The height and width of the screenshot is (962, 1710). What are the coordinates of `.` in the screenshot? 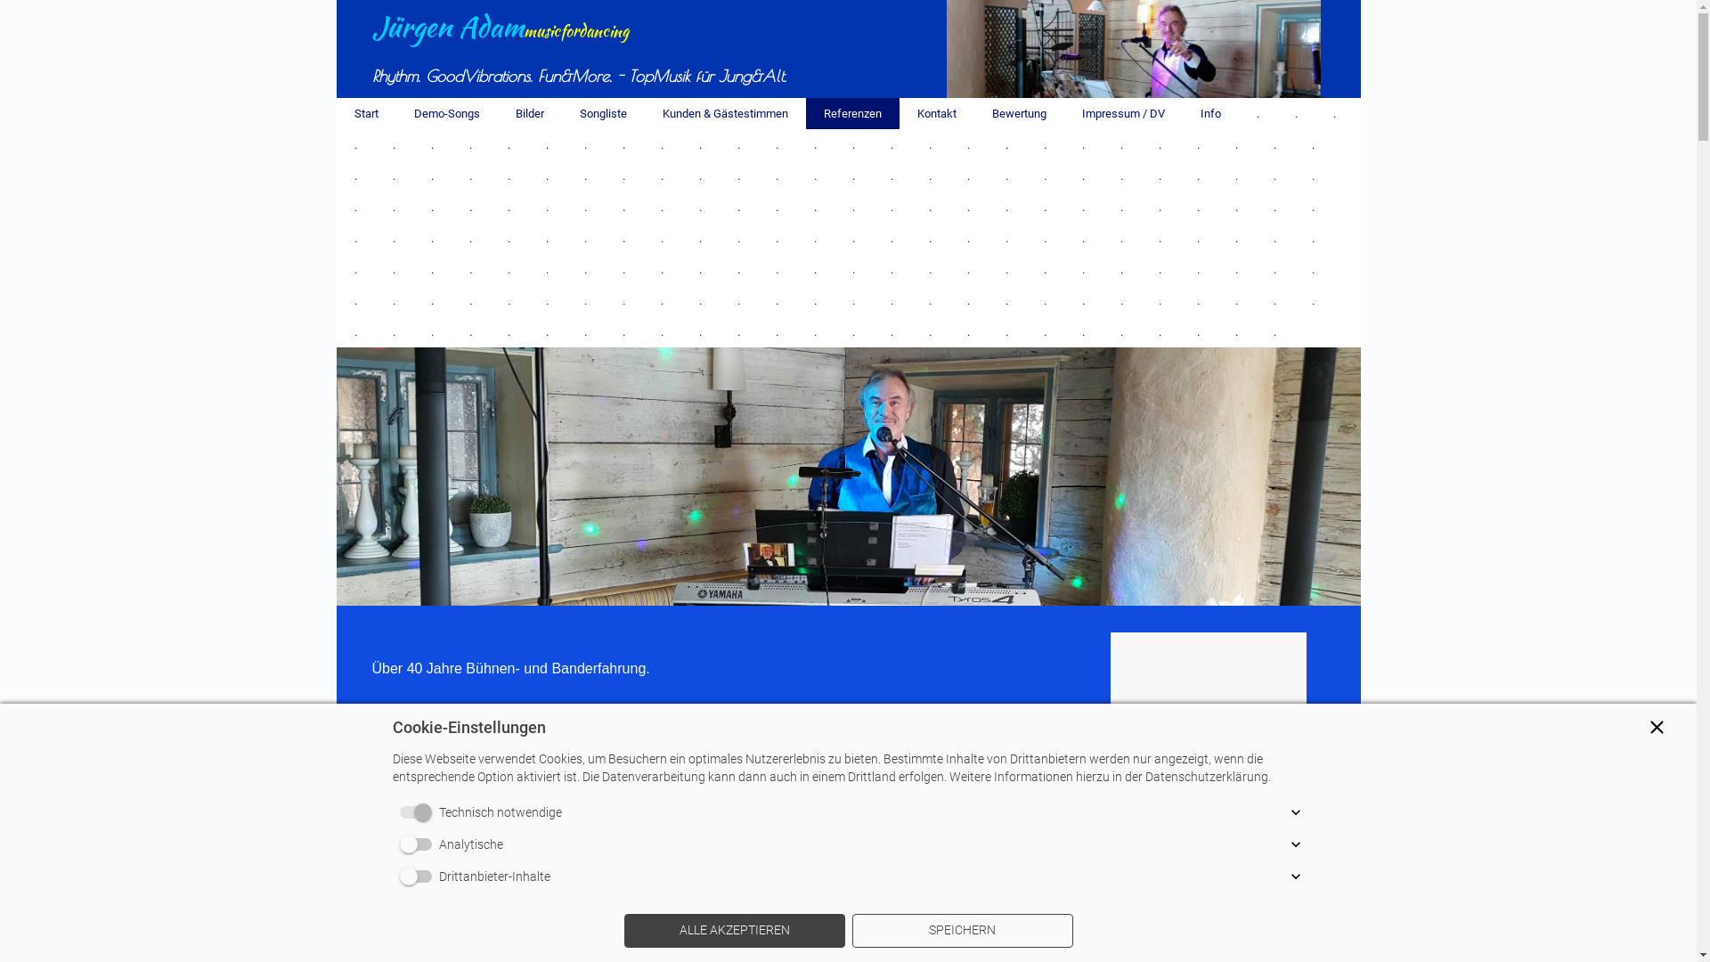 It's located at (777, 269).